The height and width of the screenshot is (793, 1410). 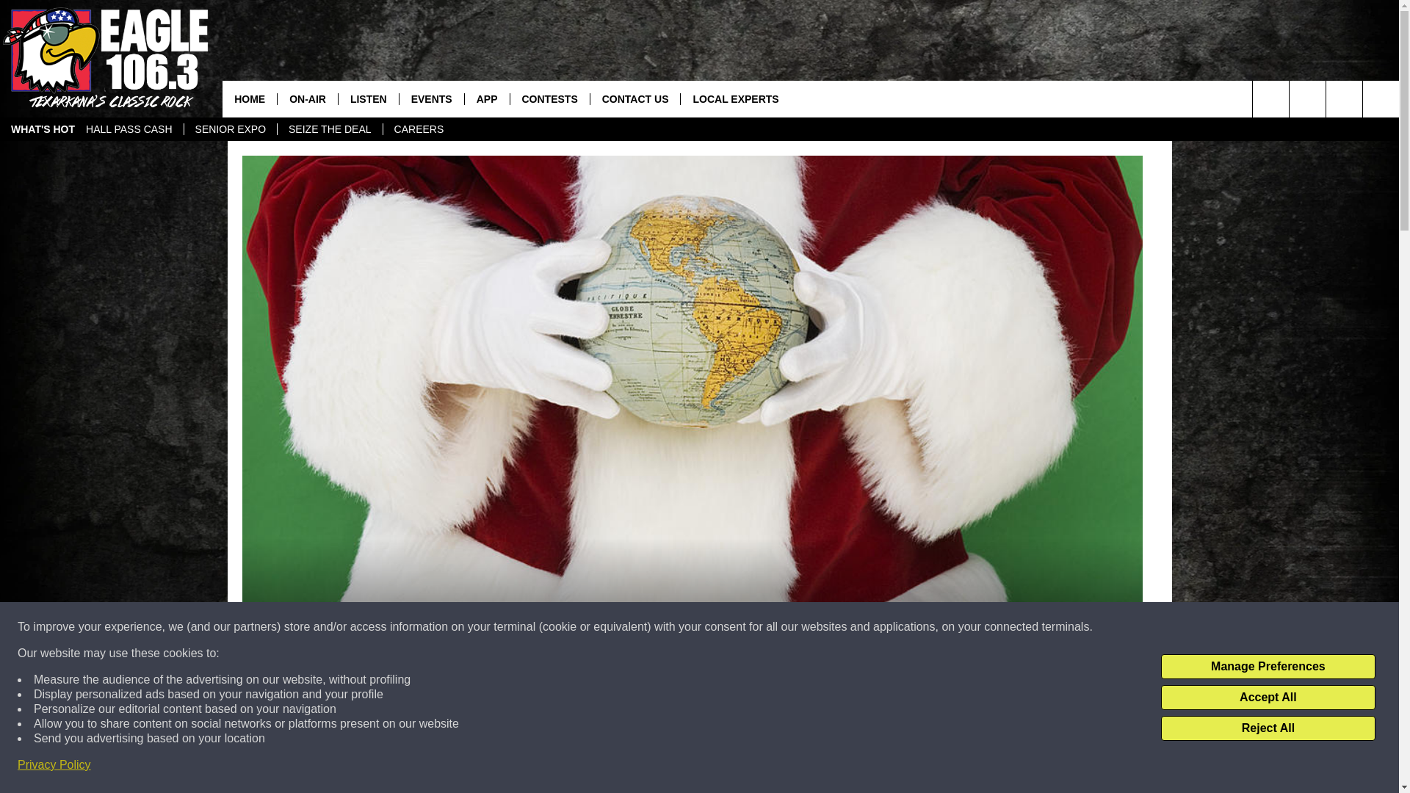 What do you see at coordinates (1268, 728) in the screenshot?
I see `Reject All` at bounding box center [1268, 728].